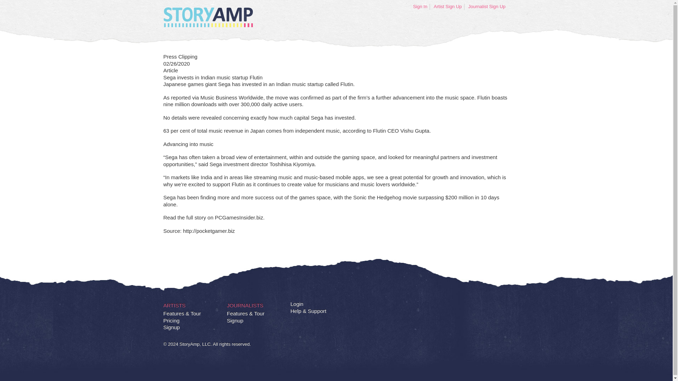 This screenshot has width=678, height=381. I want to click on Journalist Sign Up, so click(487, 7).